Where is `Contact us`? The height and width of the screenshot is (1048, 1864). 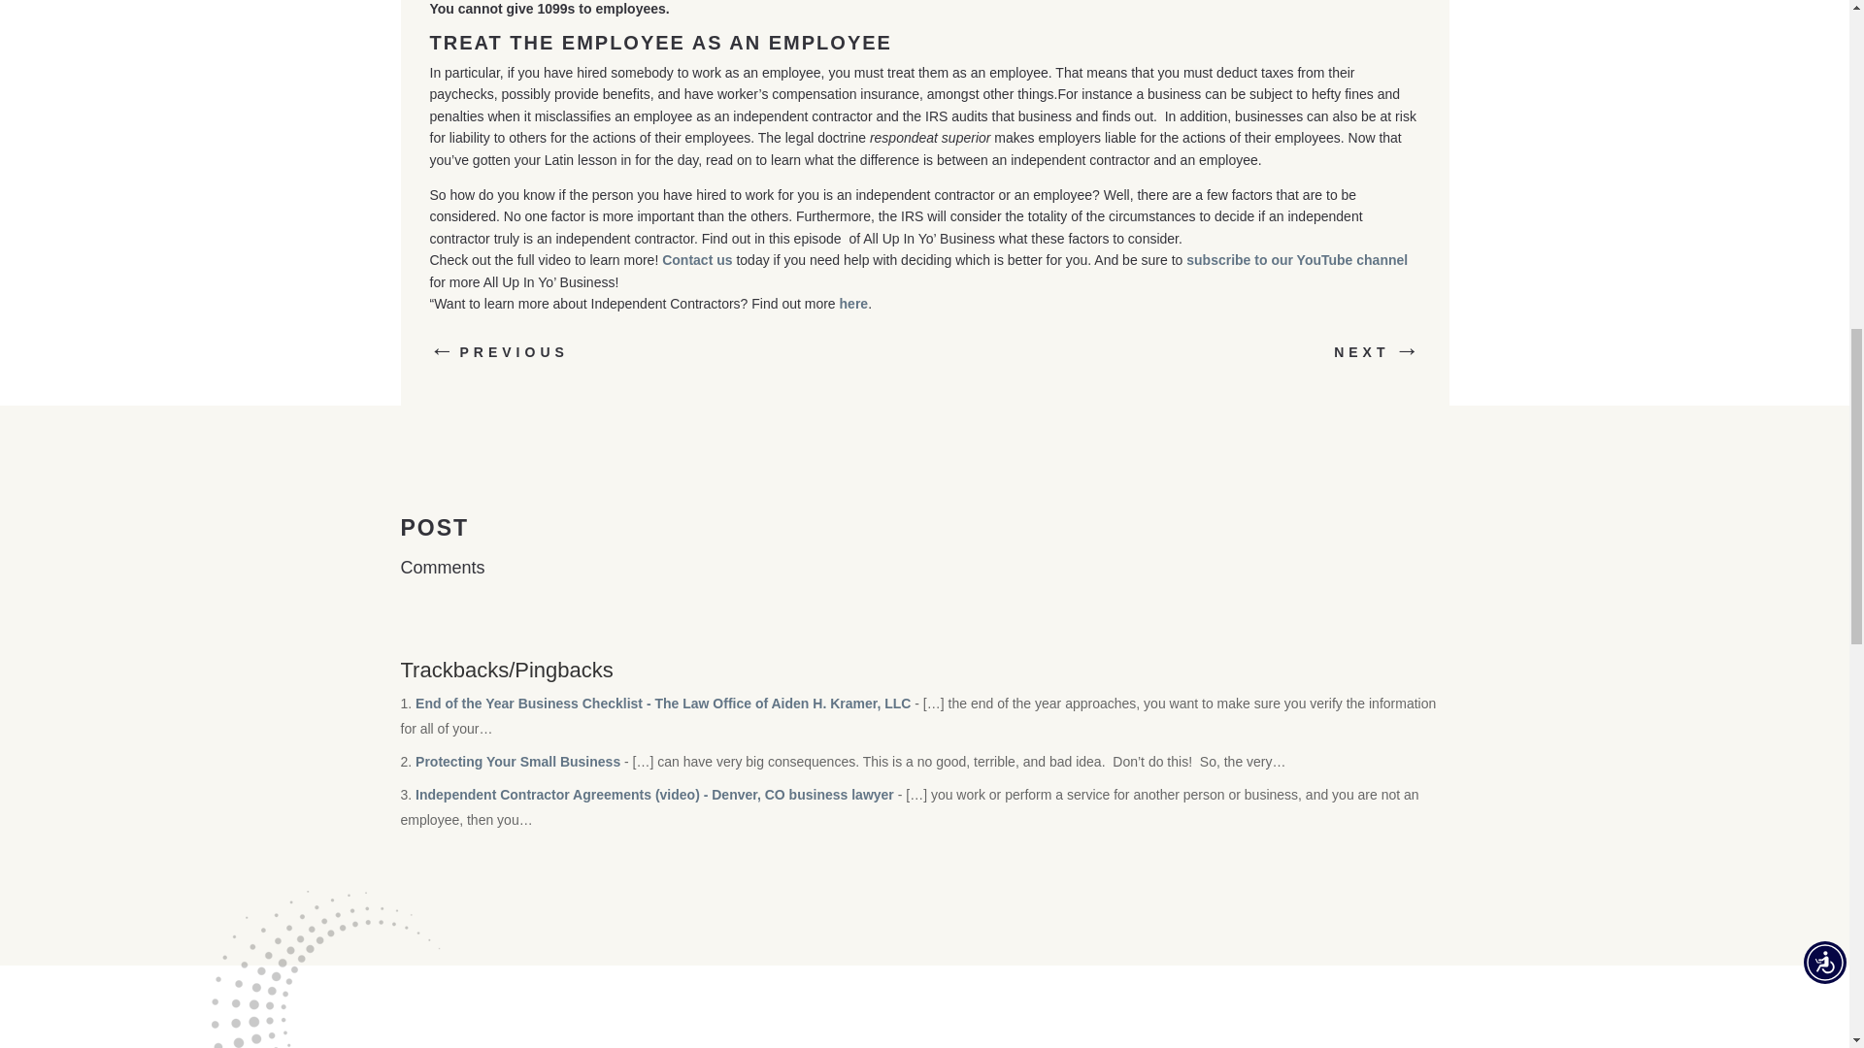 Contact us is located at coordinates (699, 260).